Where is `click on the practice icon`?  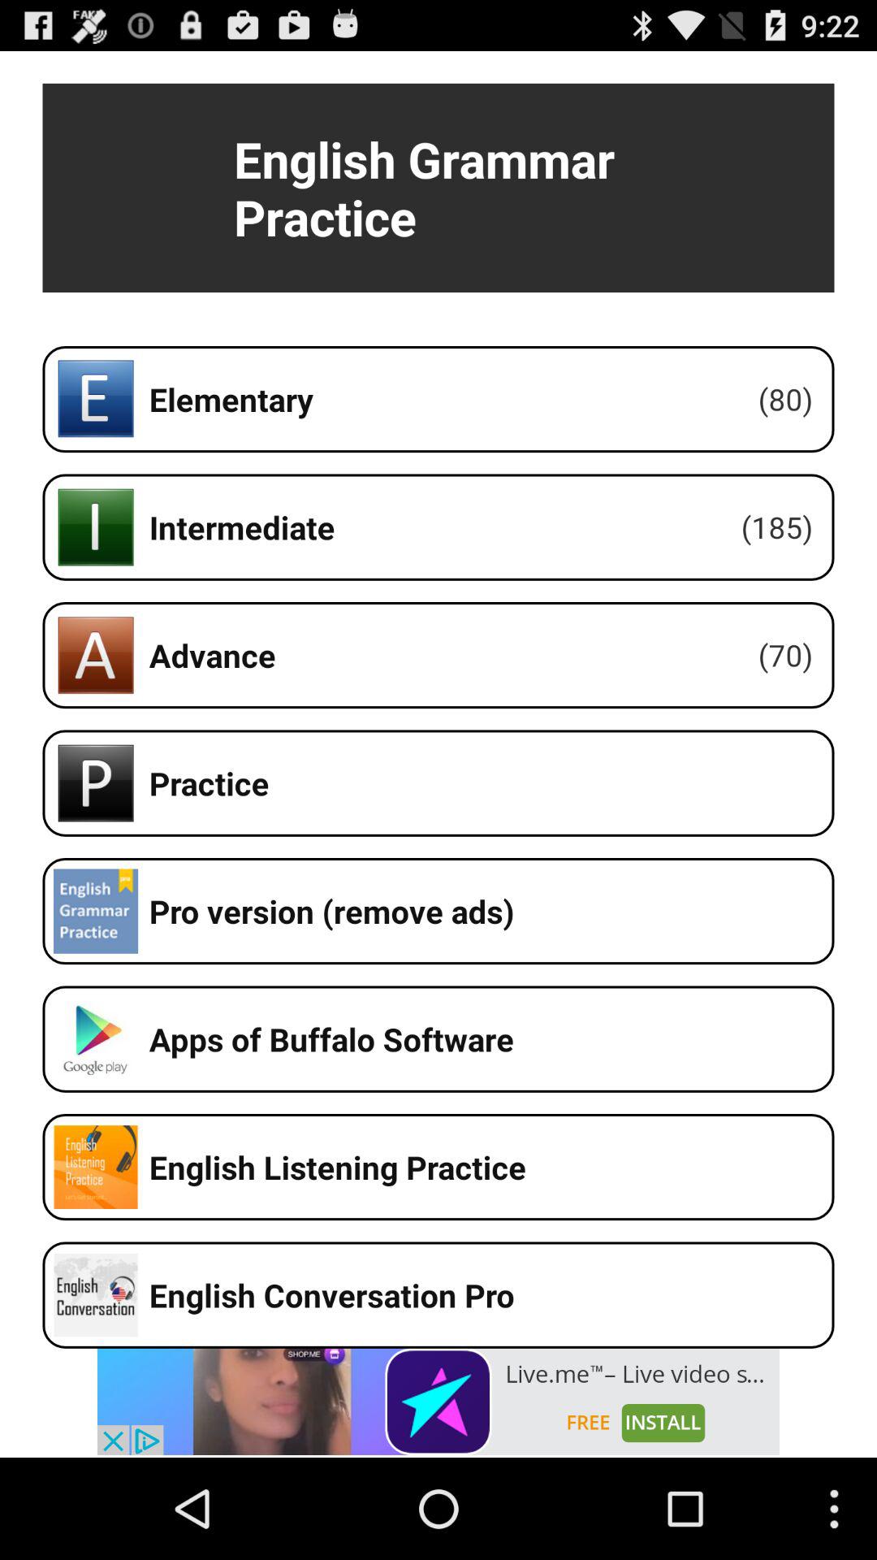 click on the practice icon is located at coordinates (96, 783).